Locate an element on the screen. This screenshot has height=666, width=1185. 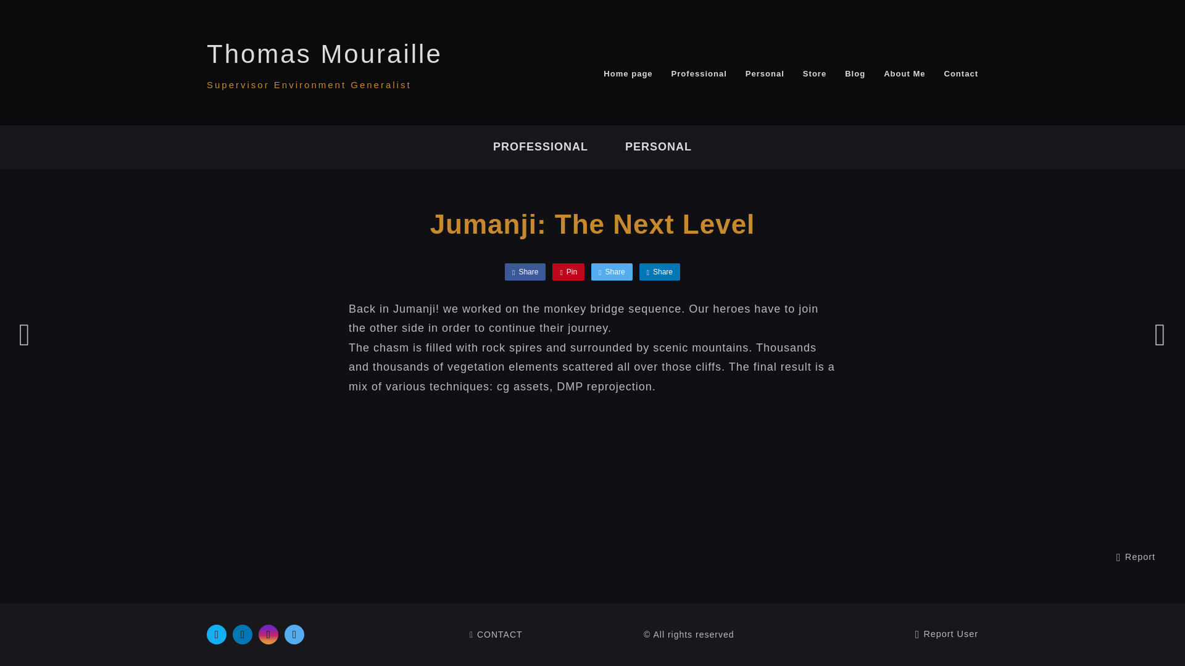
Pin is located at coordinates (568, 271).